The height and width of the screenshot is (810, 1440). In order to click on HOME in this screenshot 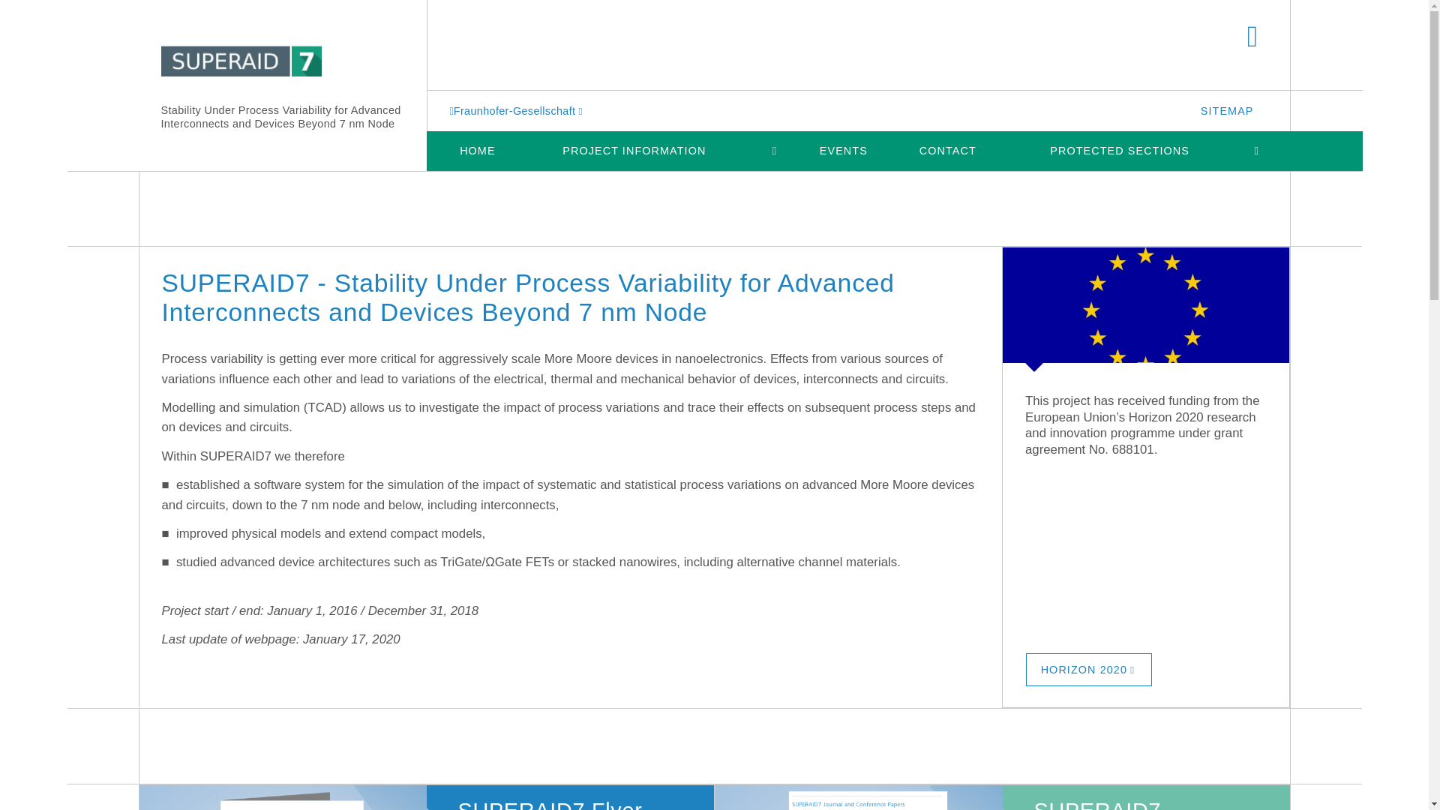, I will do `click(477, 150)`.